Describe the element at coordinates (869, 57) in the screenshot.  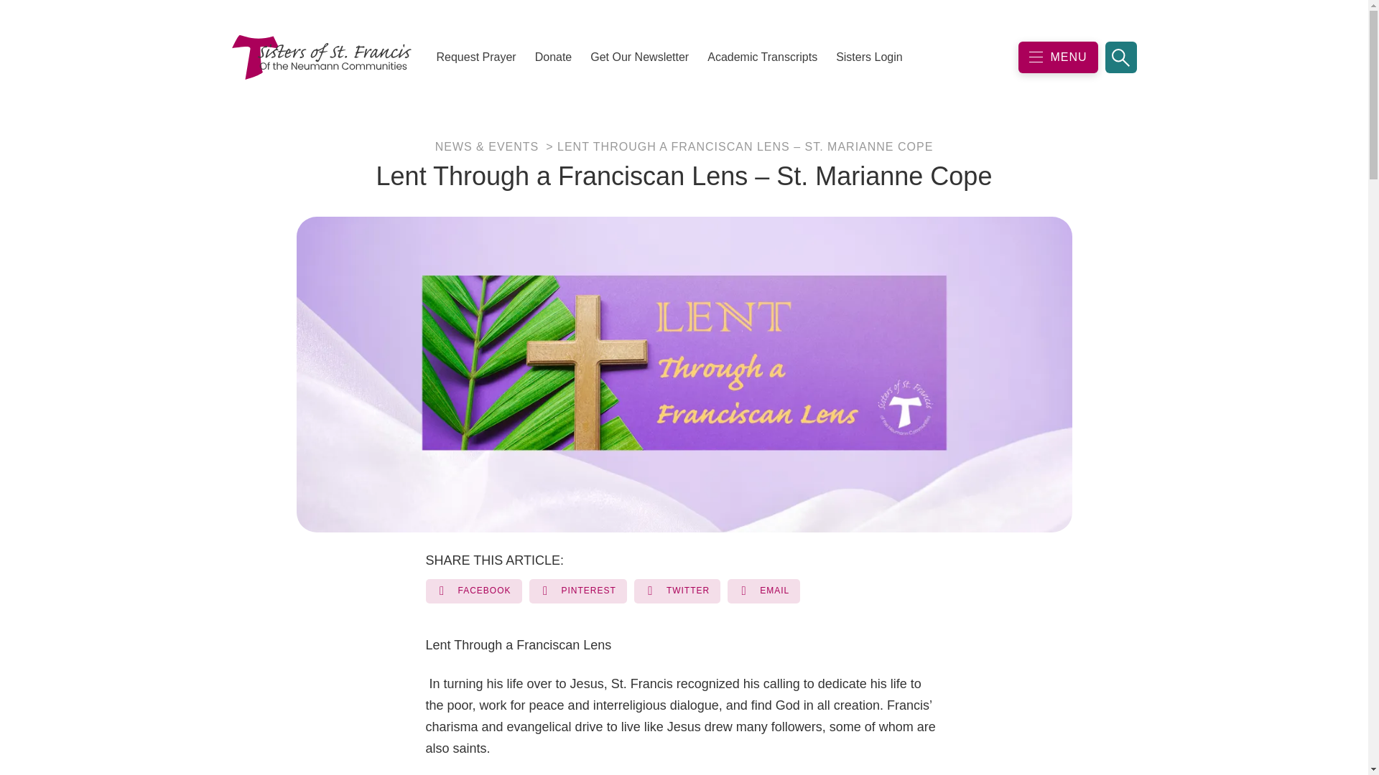
I see `Sisters Login` at that location.